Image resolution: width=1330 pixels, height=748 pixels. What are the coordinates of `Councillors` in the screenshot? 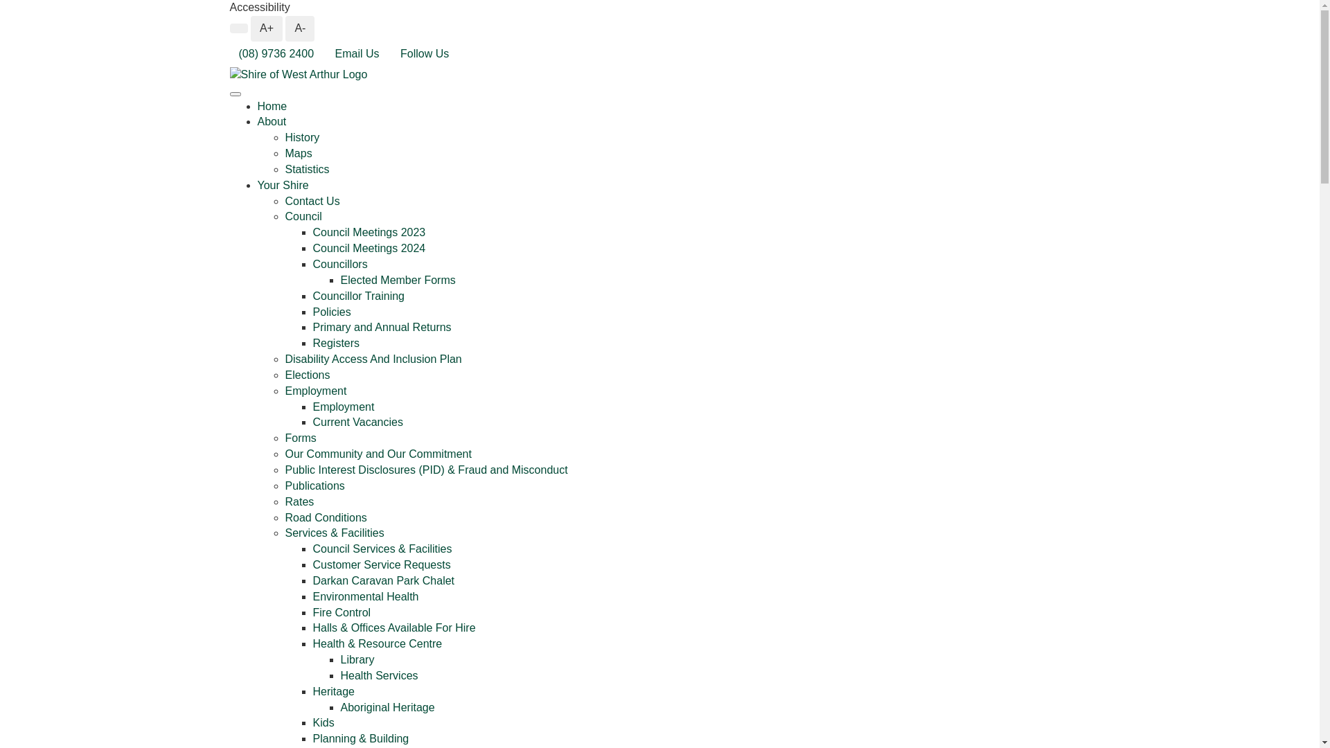 It's located at (341, 265).